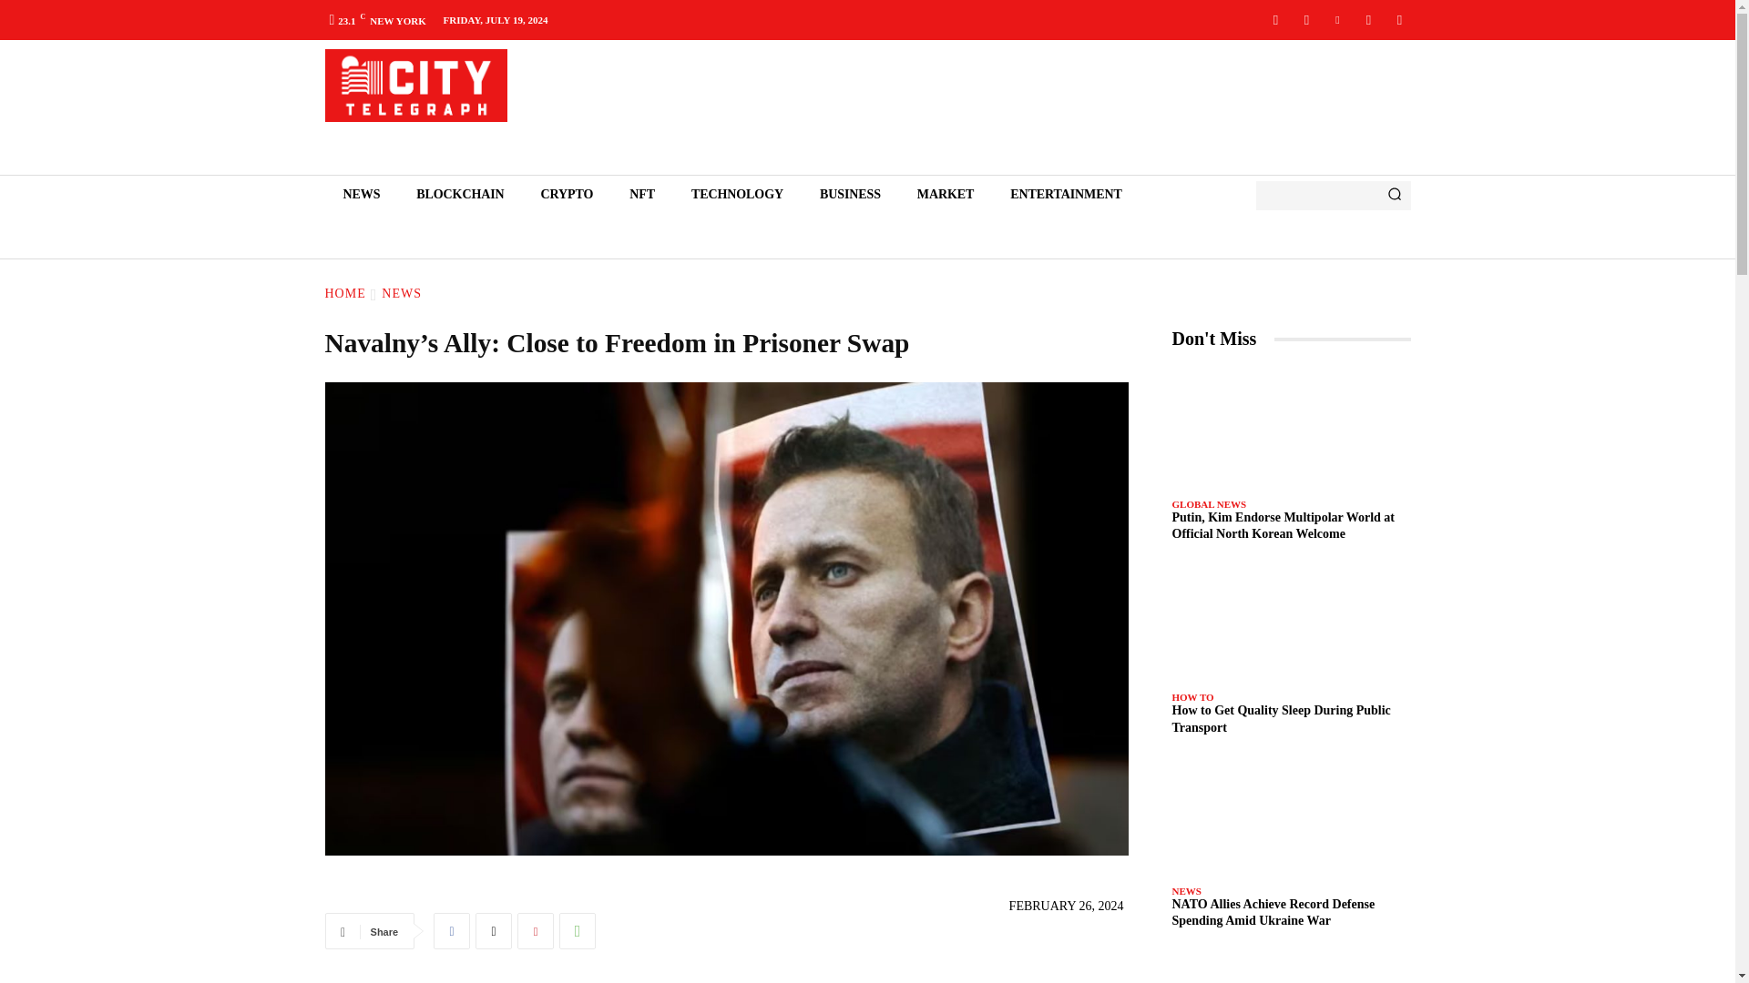  What do you see at coordinates (361, 195) in the screenshot?
I see `NEWS` at bounding box center [361, 195].